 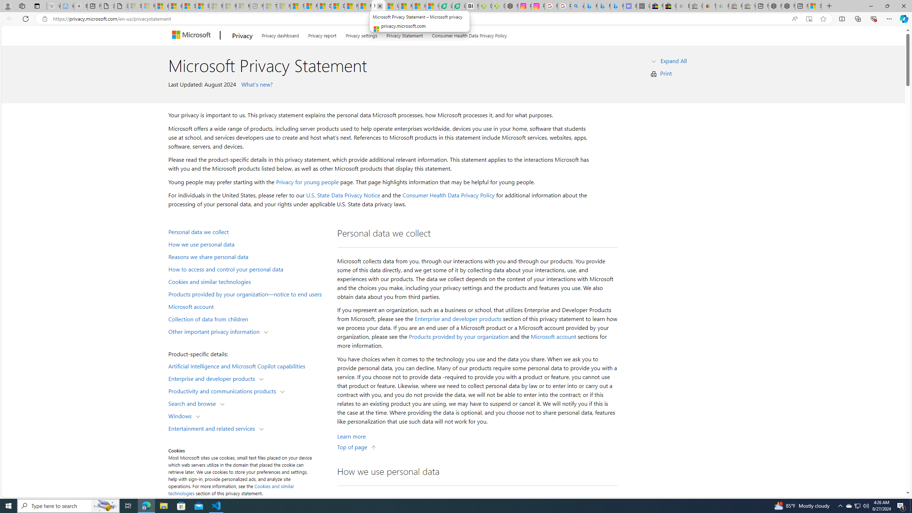 I want to click on Privacy dashboard, so click(x=280, y=34).